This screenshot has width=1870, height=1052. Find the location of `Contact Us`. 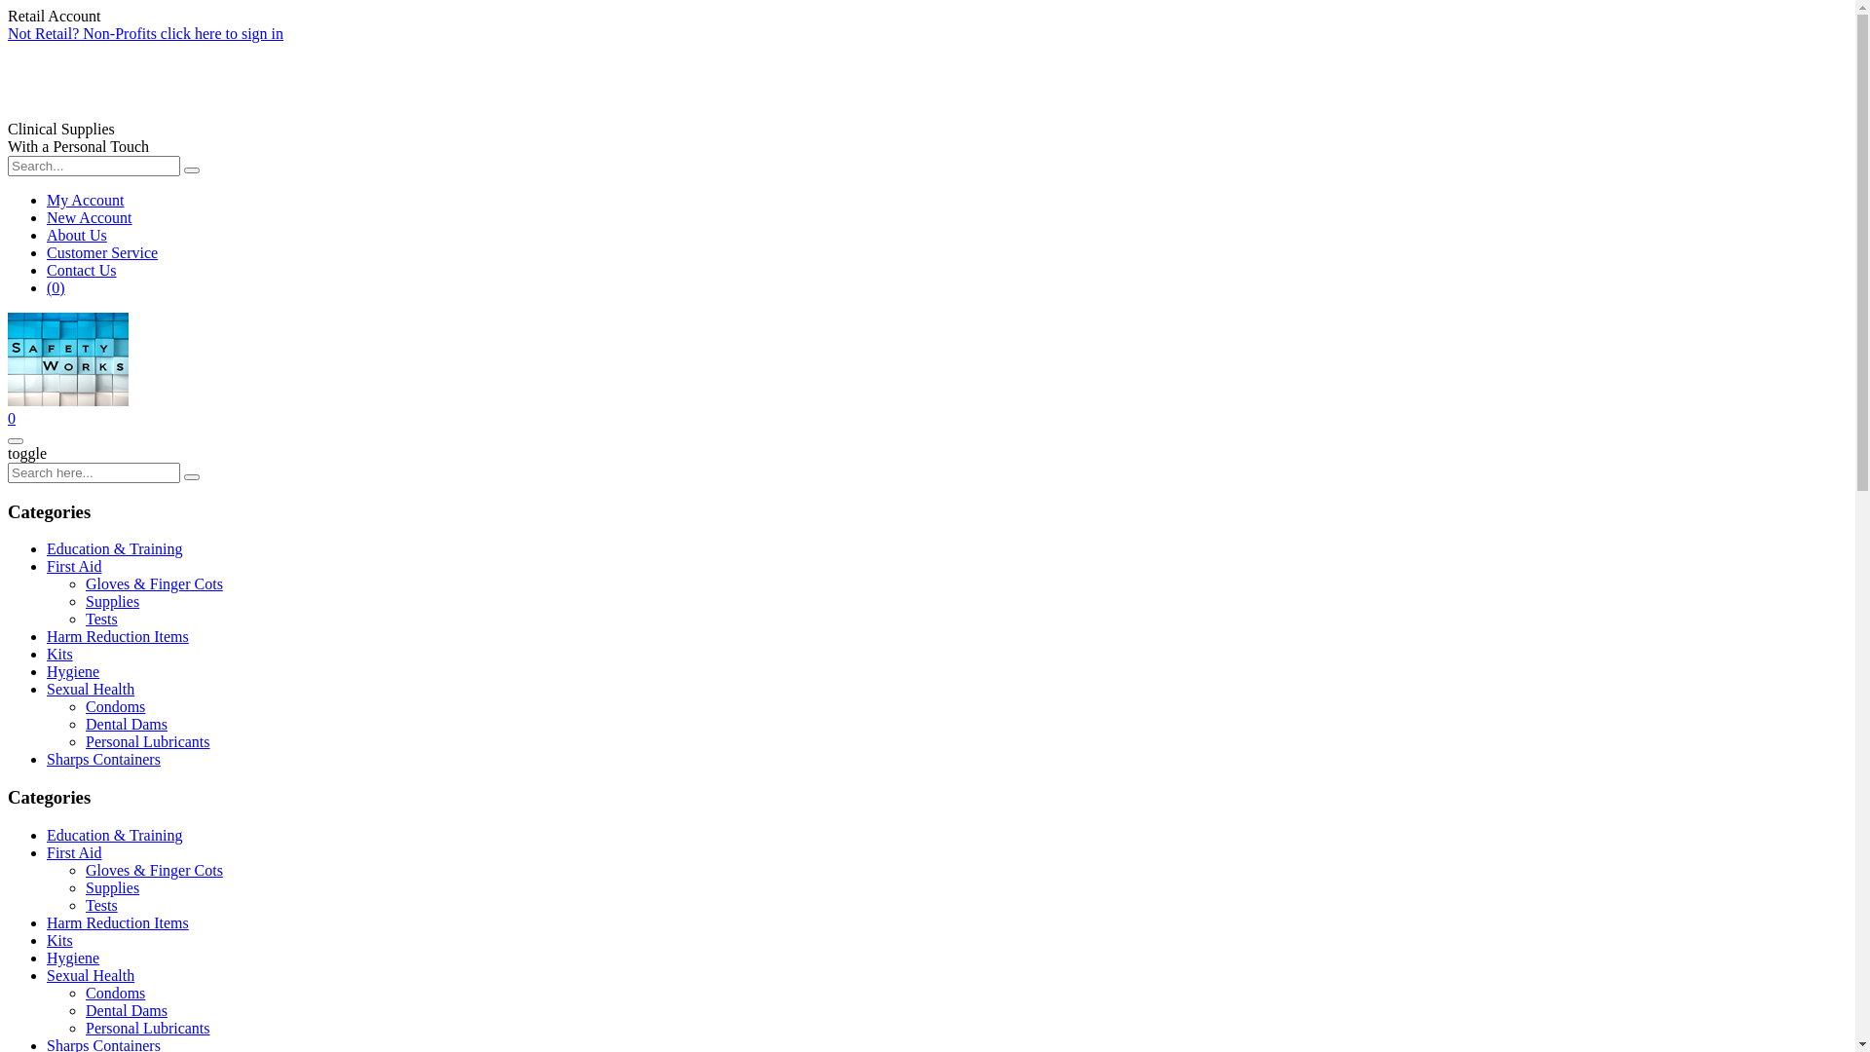

Contact Us is located at coordinates (82, 271).